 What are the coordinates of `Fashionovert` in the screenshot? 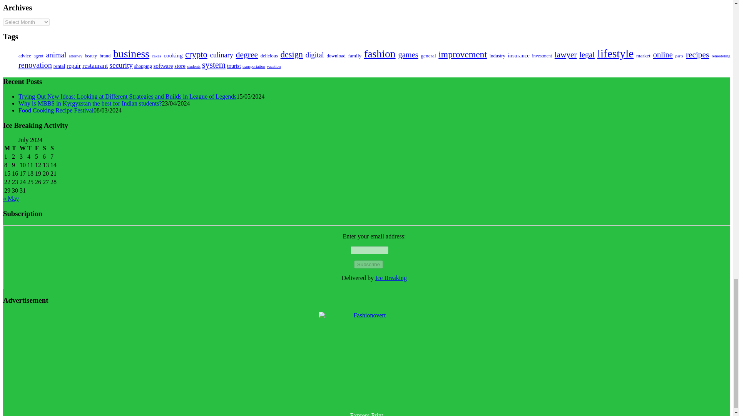 It's located at (366, 360).